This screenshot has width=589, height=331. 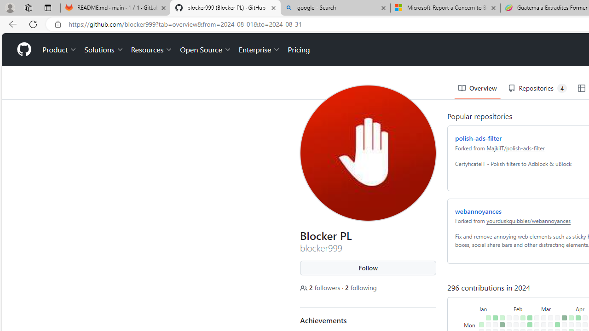 What do you see at coordinates (528, 291) in the screenshot?
I see `5 contributions on February 19th.` at bounding box center [528, 291].